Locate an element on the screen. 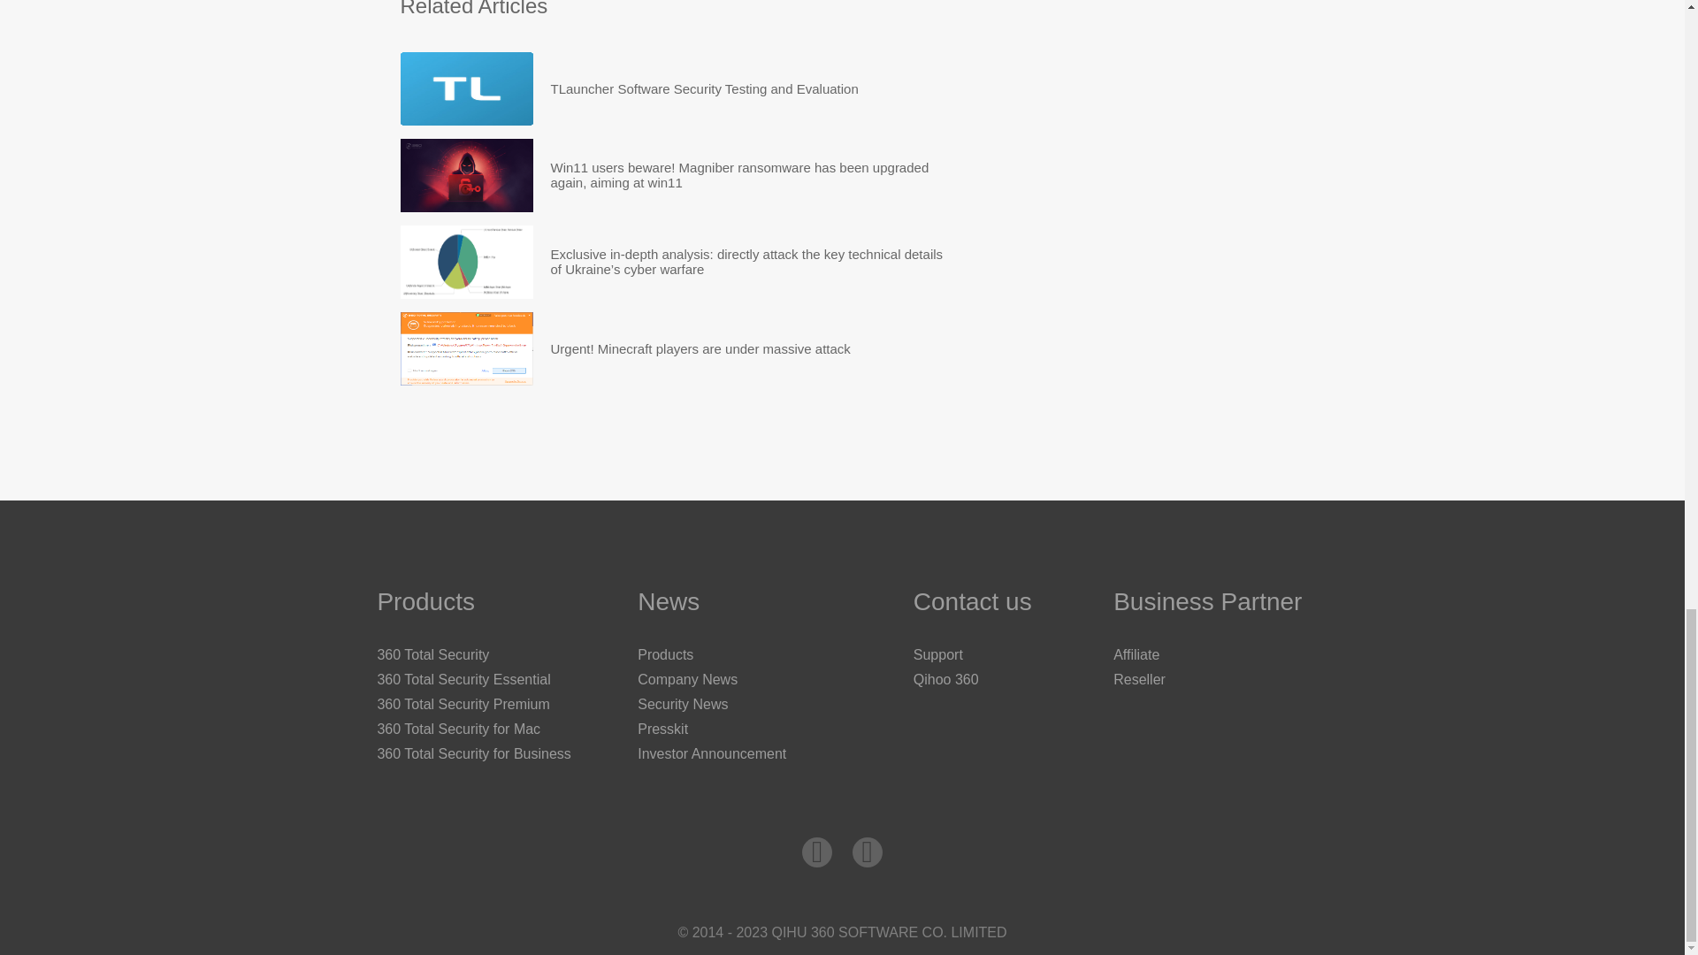 The height and width of the screenshot is (955, 1698). Urgent! Minecraft players are under massive attack is located at coordinates (465, 348).